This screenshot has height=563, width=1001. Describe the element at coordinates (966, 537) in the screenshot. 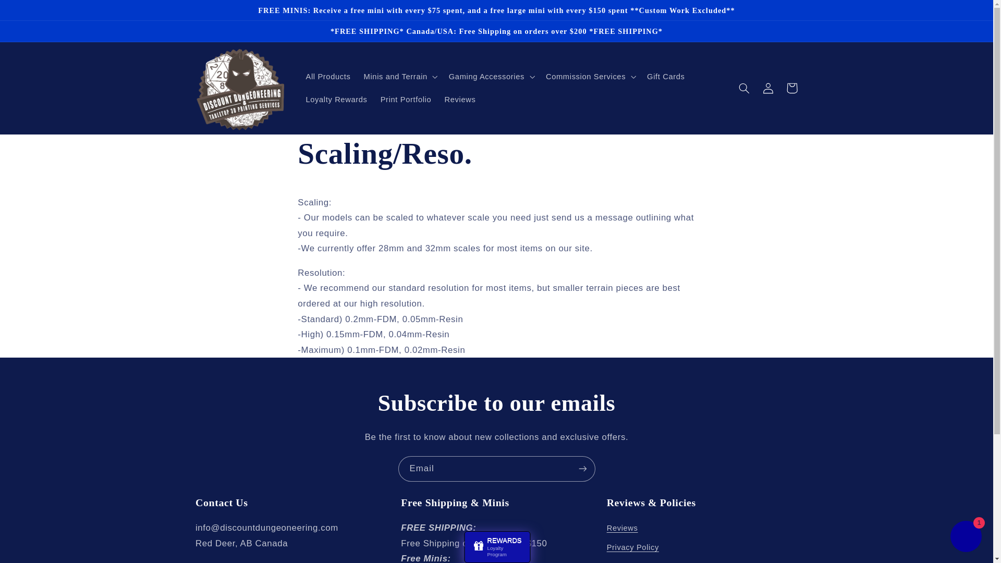

I see `Shopify online store chat` at that location.